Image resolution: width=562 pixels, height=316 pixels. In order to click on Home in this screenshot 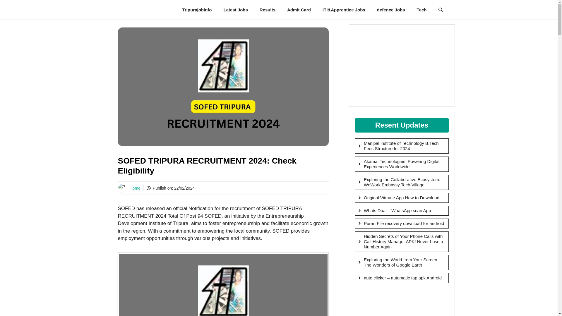, I will do `click(135, 188)`.